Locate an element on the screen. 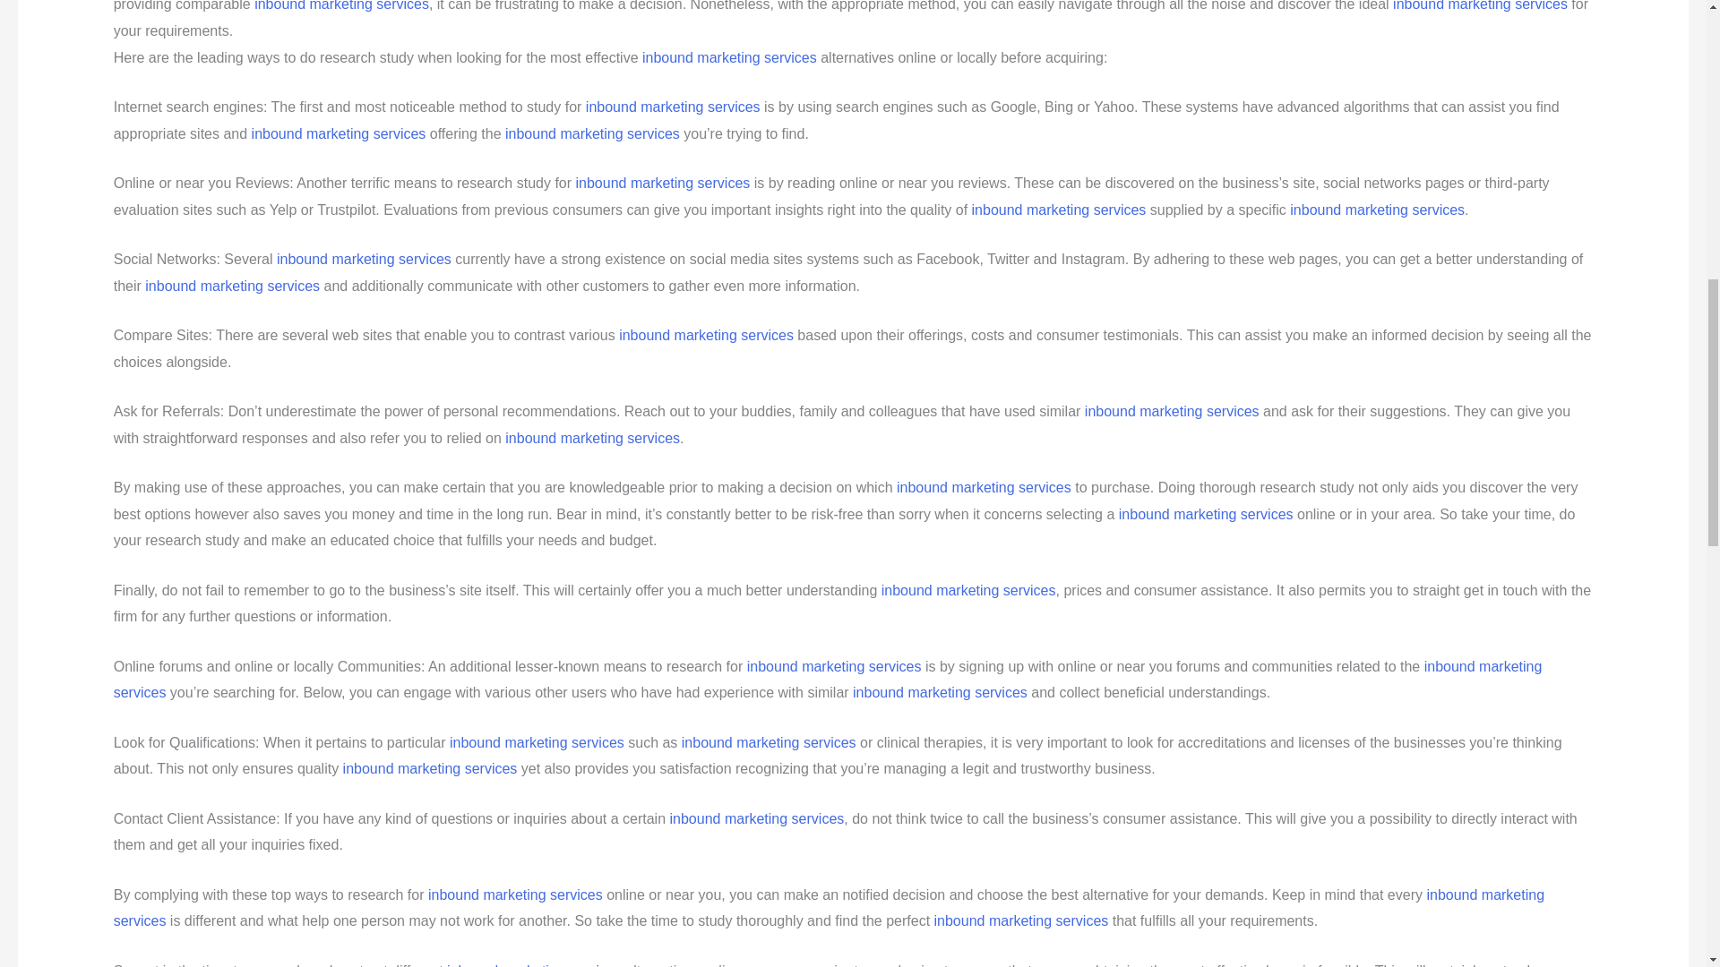 This screenshot has height=967, width=1720. inbound marketing services is located at coordinates (706, 335).